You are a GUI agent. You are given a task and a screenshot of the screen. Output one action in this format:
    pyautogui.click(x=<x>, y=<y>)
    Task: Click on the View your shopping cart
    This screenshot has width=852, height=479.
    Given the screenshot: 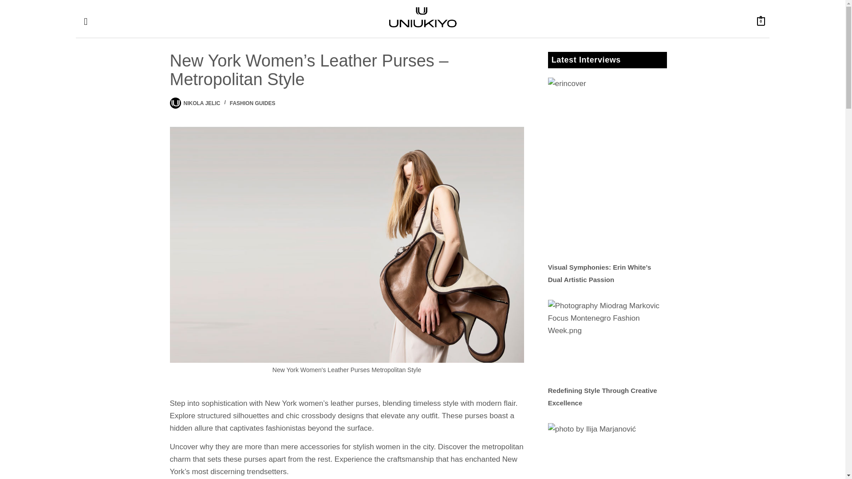 What is the action you would take?
    pyautogui.click(x=761, y=21)
    